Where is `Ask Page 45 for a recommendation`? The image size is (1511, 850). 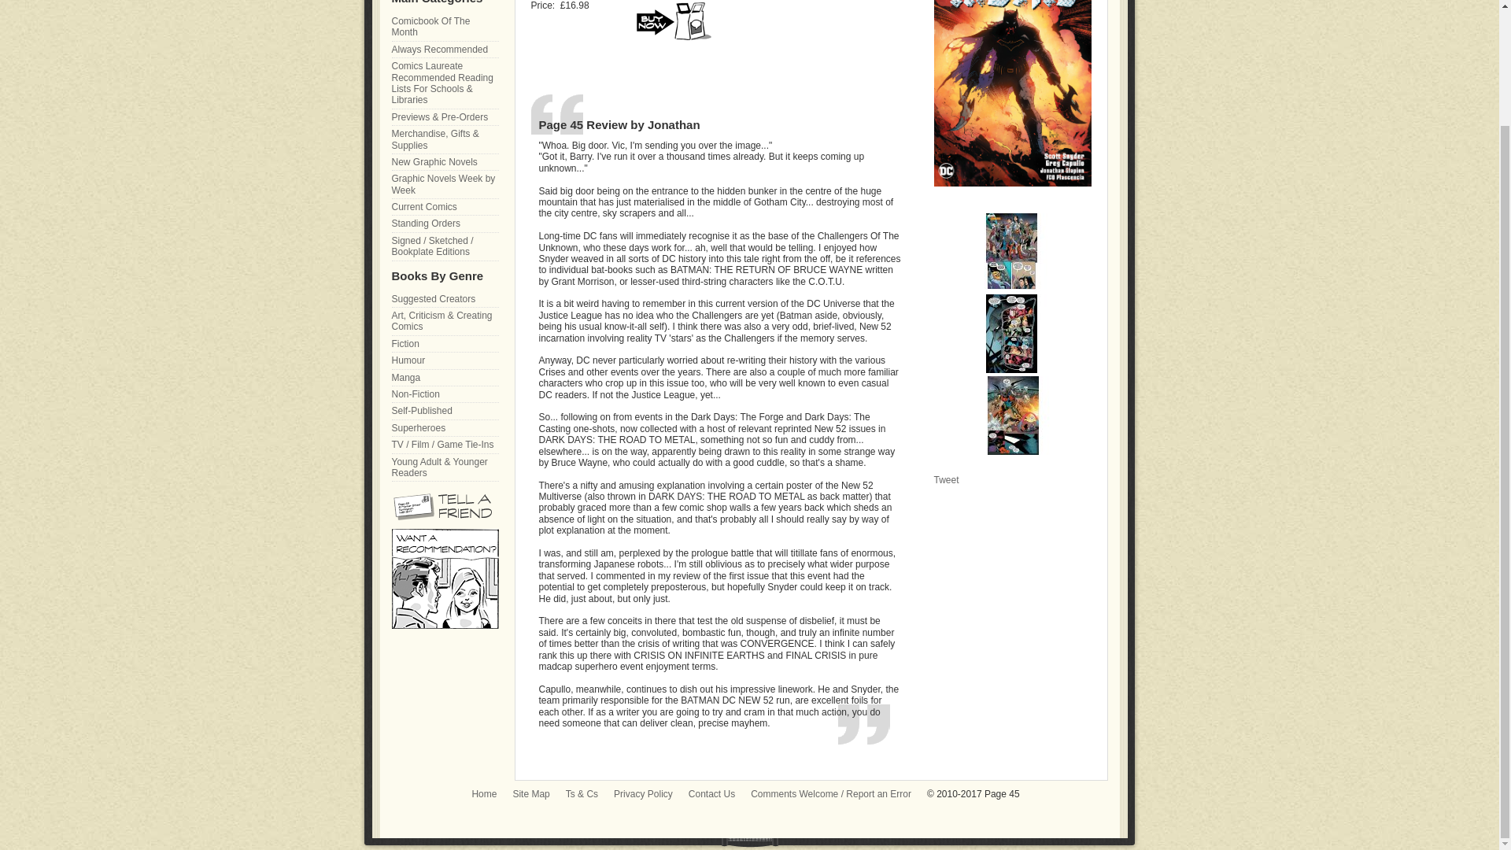
Ask Page 45 for a recommendation is located at coordinates (445, 626).